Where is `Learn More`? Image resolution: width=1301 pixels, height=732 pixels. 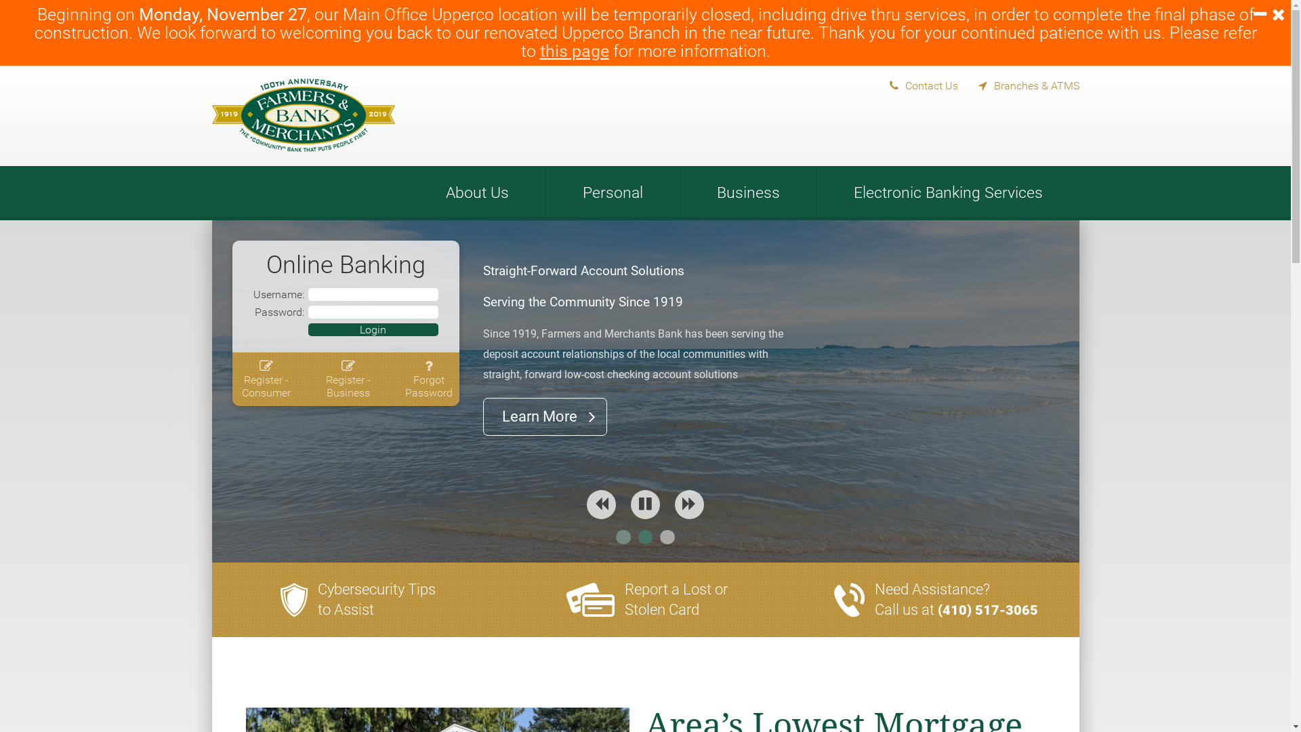 Learn More is located at coordinates (545, 426).